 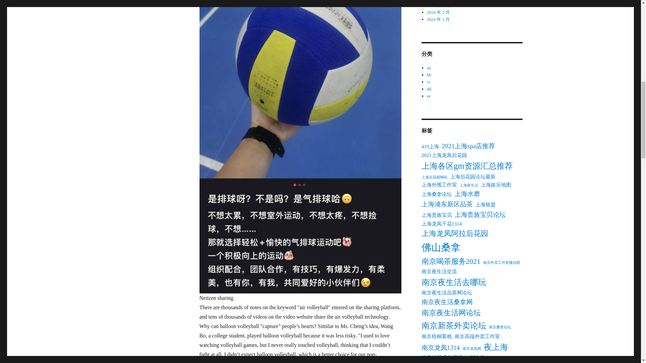 What do you see at coordinates (429, 95) in the screenshot?
I see `ee` at bounding box center [429, 95].